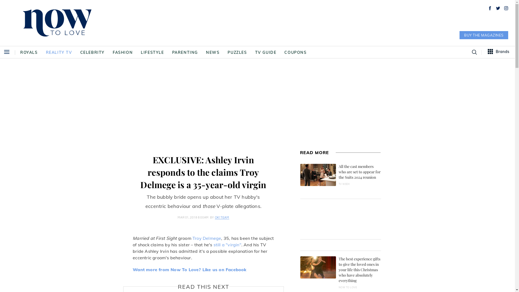 The image size is (519, 292). Describe the element at coordinates (59, 52) in the screenshot. I see `REALITY TV` at that location.